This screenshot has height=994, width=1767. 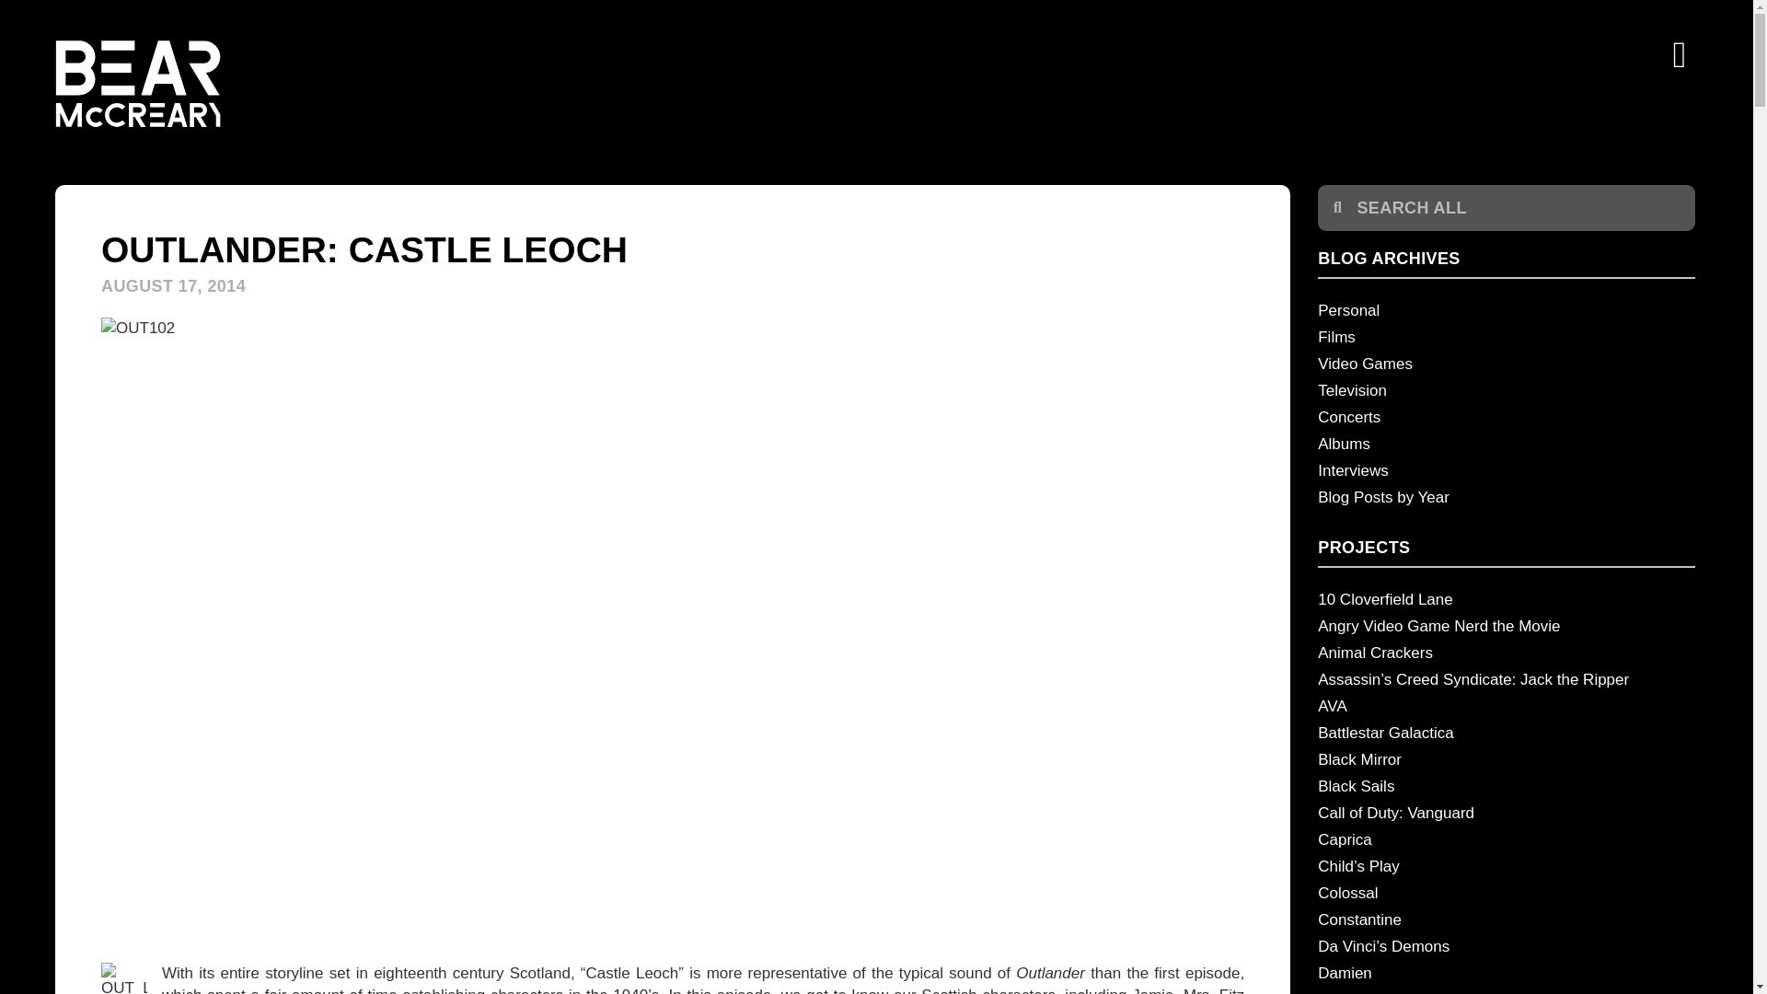 I want to click on OUTLANDER: CASTLE LEOCH, so click(x=364, y=248).